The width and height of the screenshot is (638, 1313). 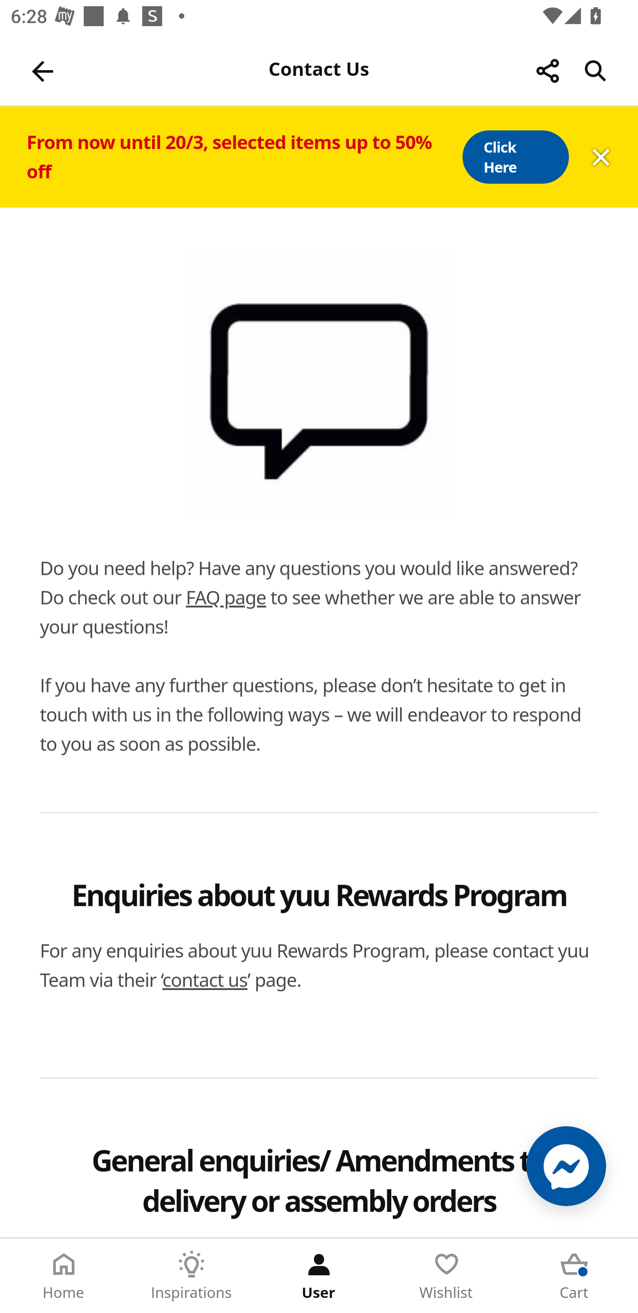 I want to click on FAQ page, so click(x=226, y=597).